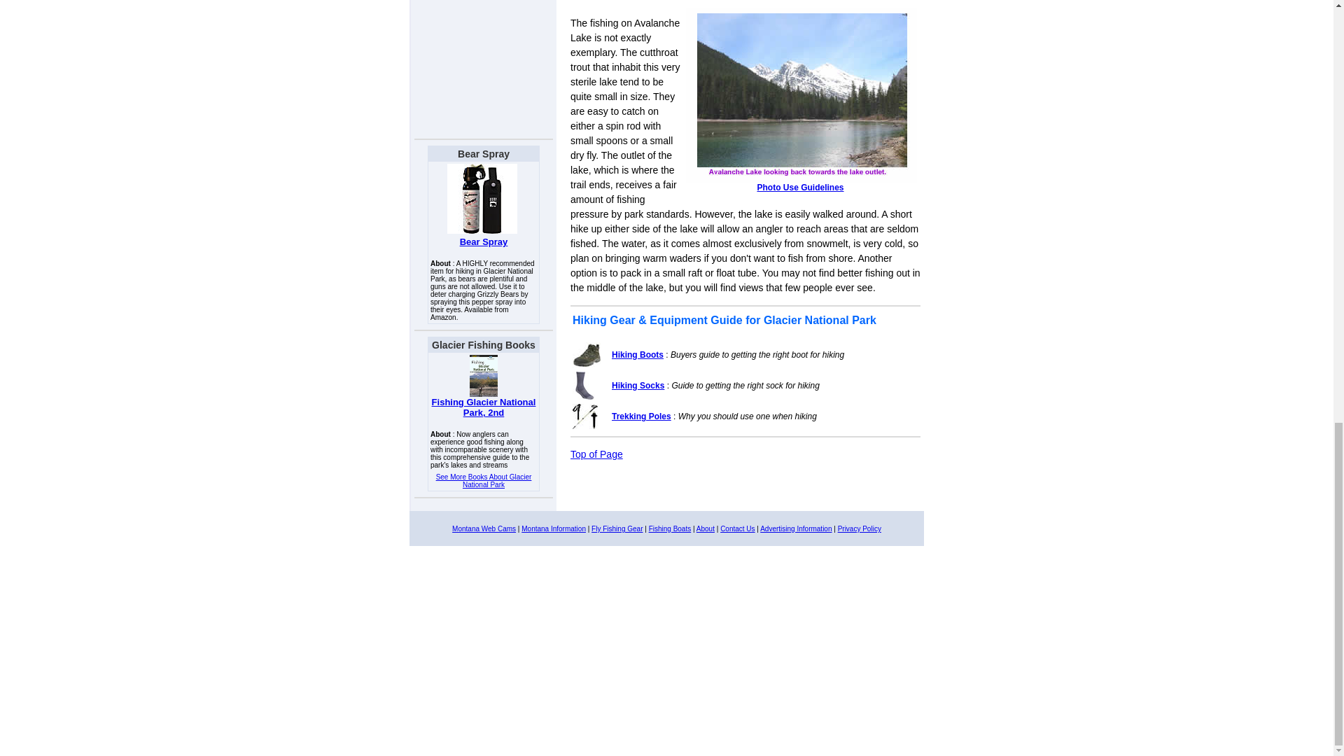 The height and width of the screenshot is (756, 1344). What do you see at coordinates (553, 528) in the screenshot?
I see `Montana Information` at bounding box center [553, 528].